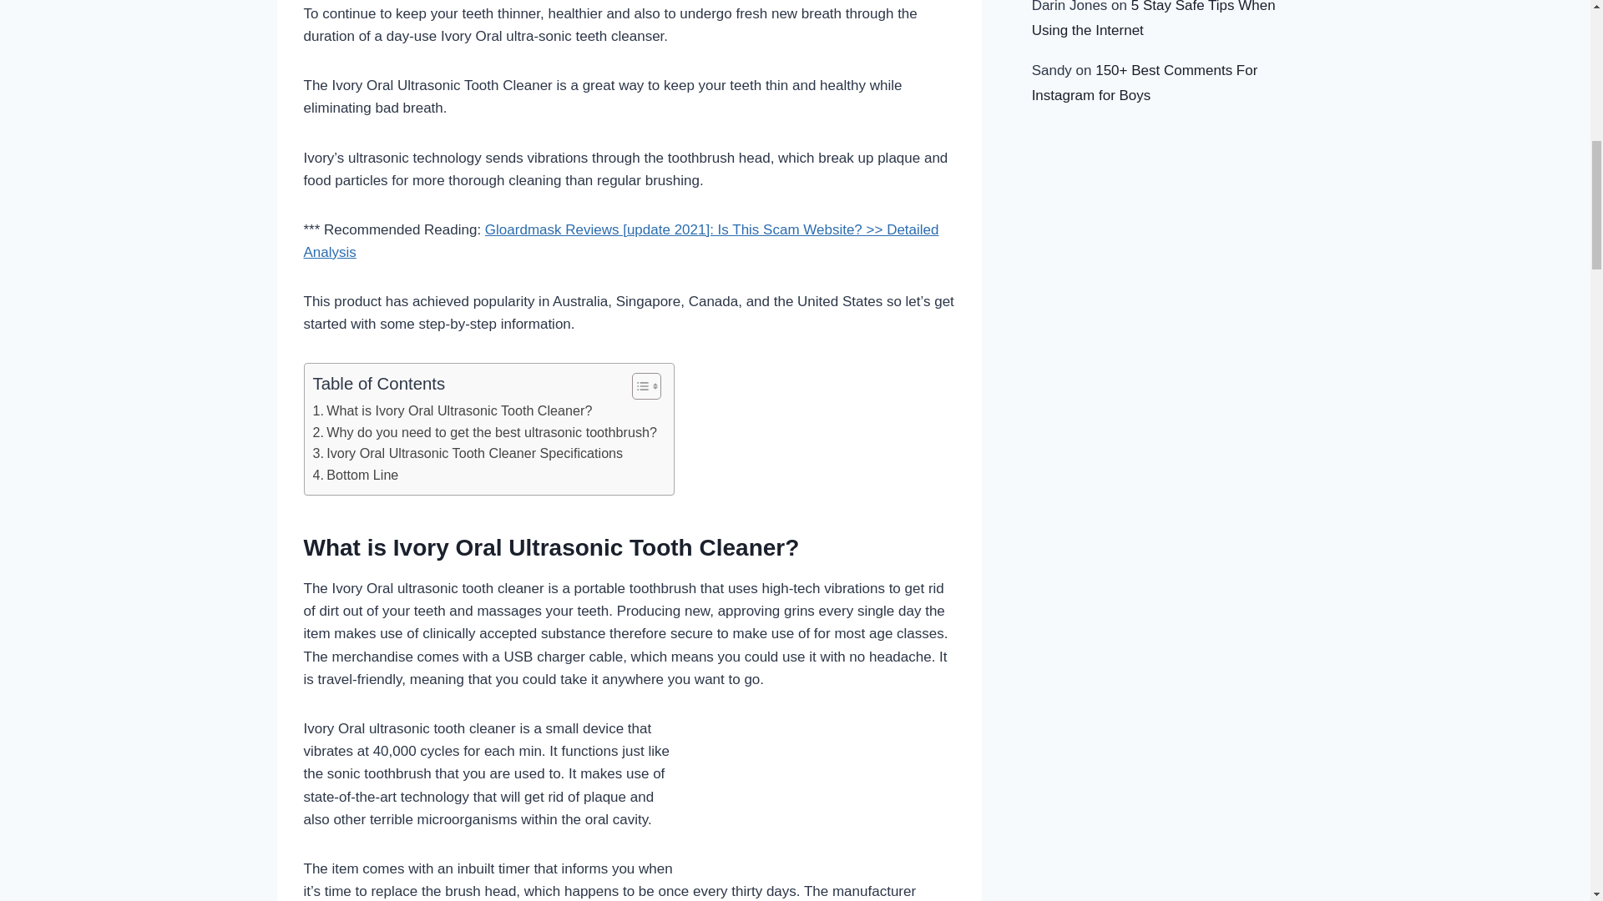 The height and width of the screenshot is (901, 1603). I want to click on Bottom Line, so click(355, 476).